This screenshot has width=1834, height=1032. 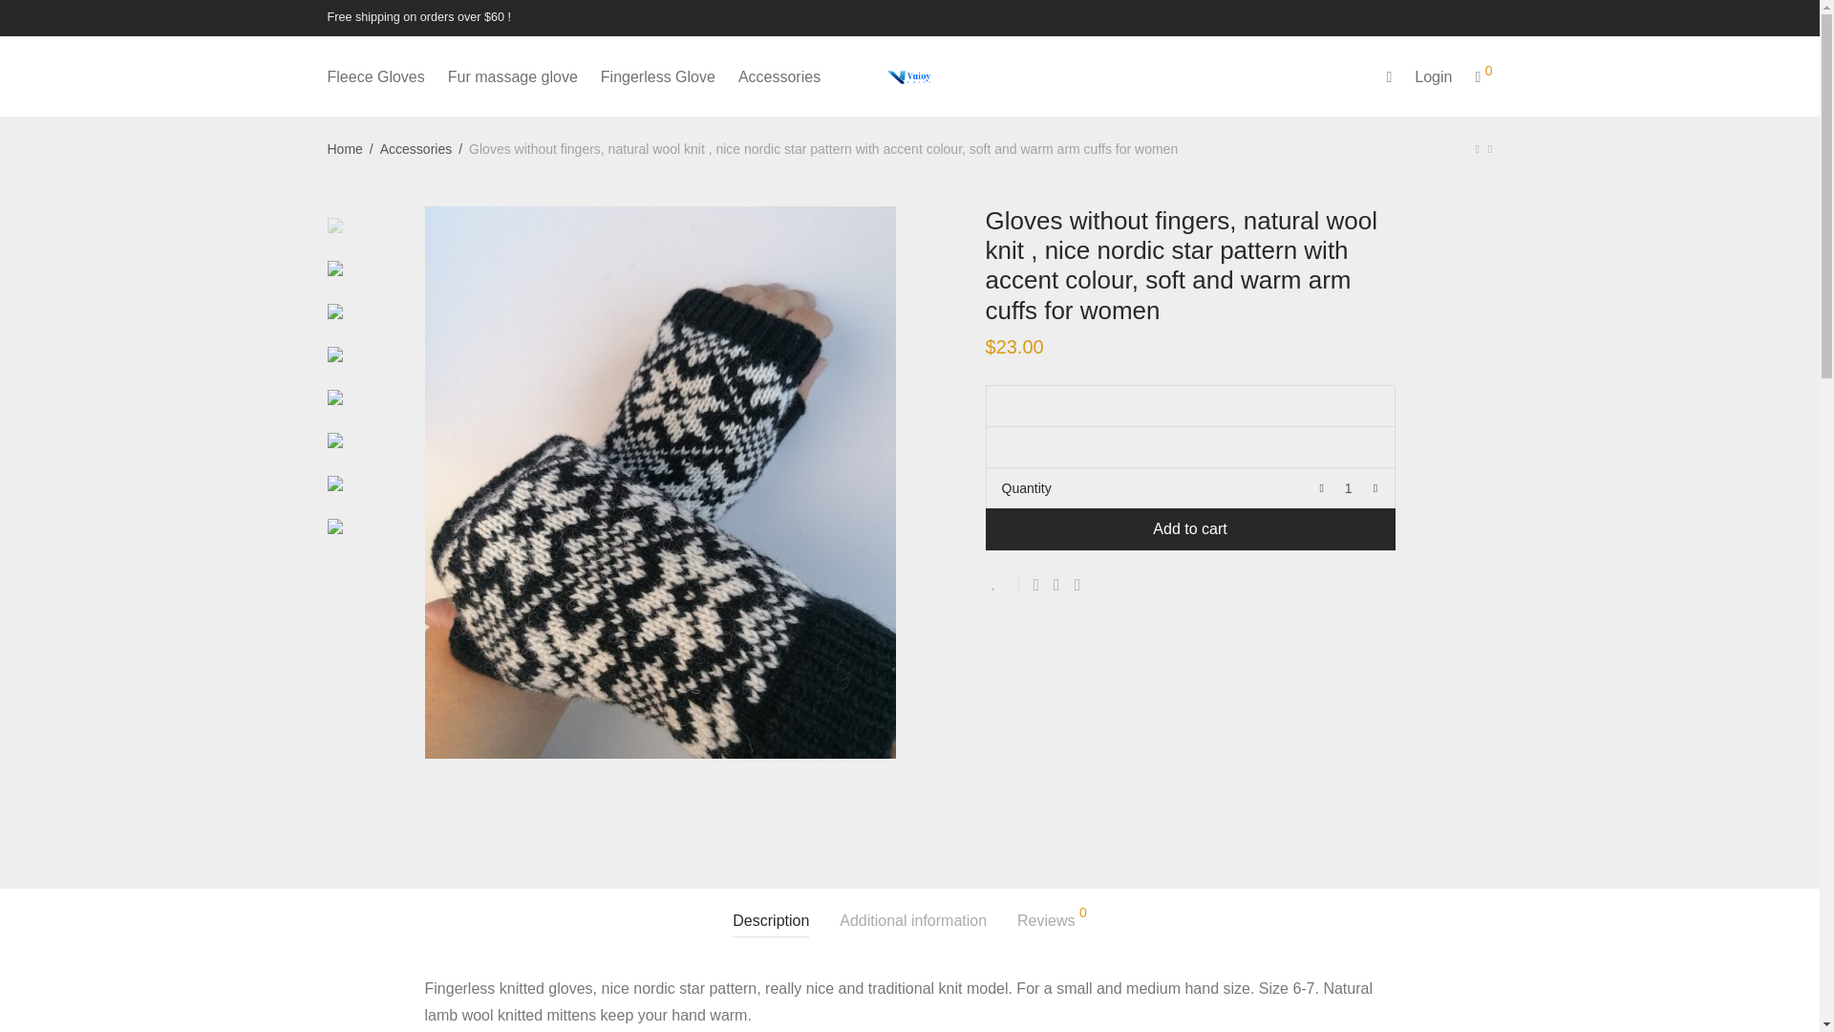 What do you see at coordinates (1433, 76) in the screenshot?
I see `Login` at bounding box center [1433, 76].